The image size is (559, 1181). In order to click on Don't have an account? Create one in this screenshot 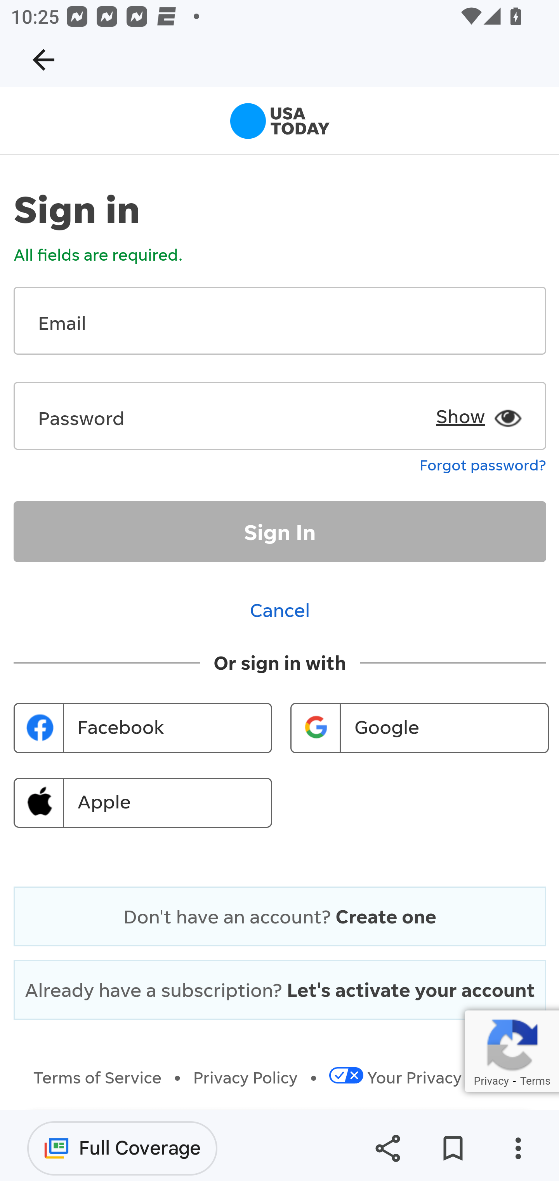, I will do `click(279, 916)`.